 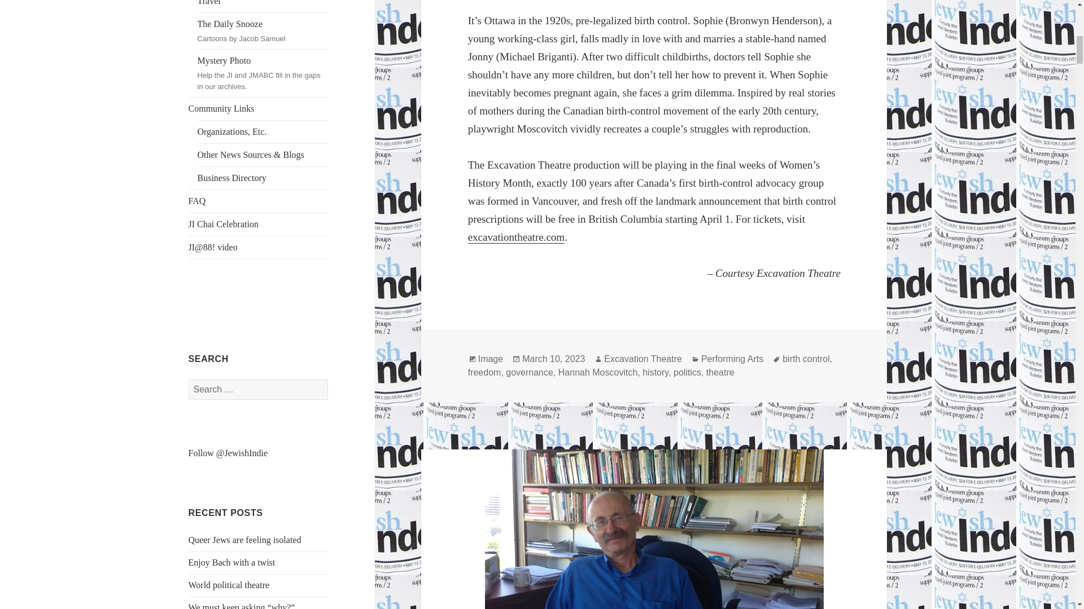 What do you see at coordinates (259, 224) in the screenshot?
I see `Organizations, Etc.` at bounding box center [259, 224].